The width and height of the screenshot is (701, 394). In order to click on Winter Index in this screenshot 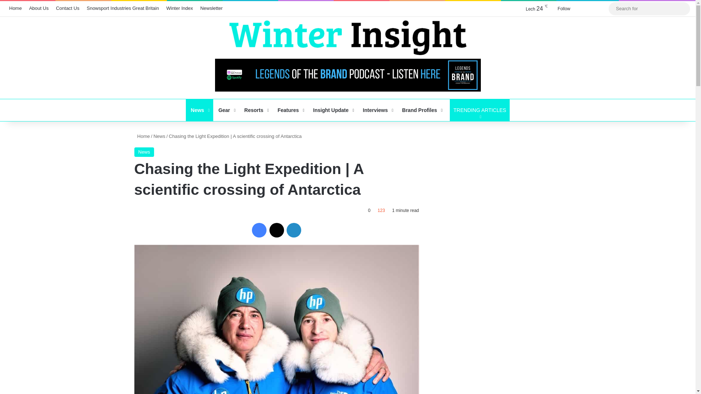, I will do `click(179, 8)`.